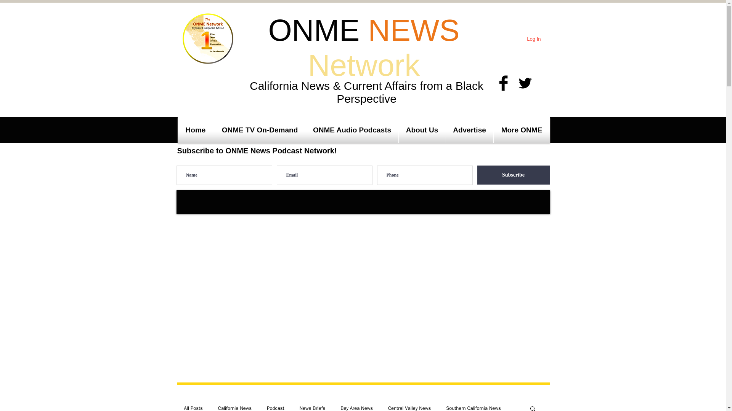 This screenshot has width=732, height=411. Describe the element at coordinates (260, 130) in the screenshot. I see `ONME TV On-Demand` at that location.